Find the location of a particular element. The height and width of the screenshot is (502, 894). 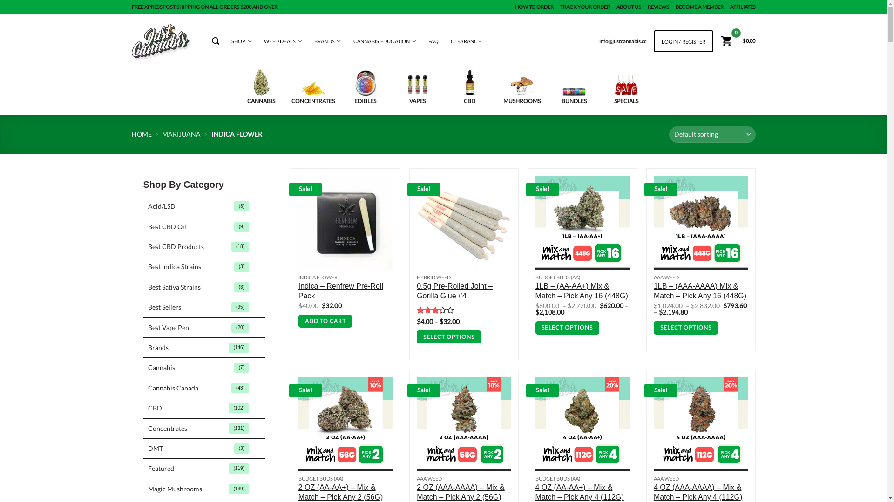

Magic Mushrooms is located at coordinates (205, 489).